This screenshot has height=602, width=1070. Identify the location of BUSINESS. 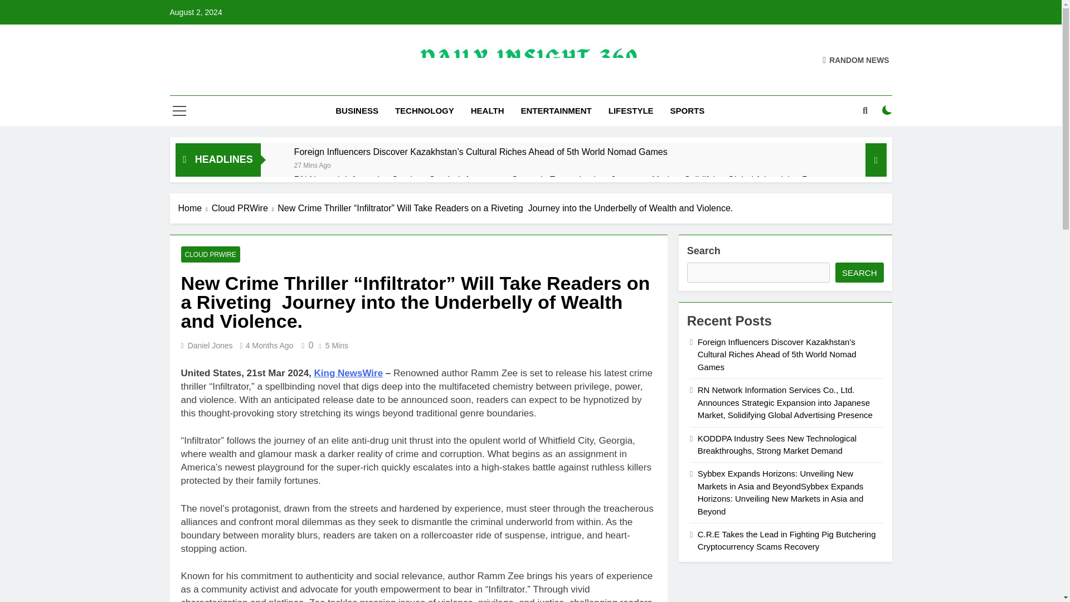
(357, 110).